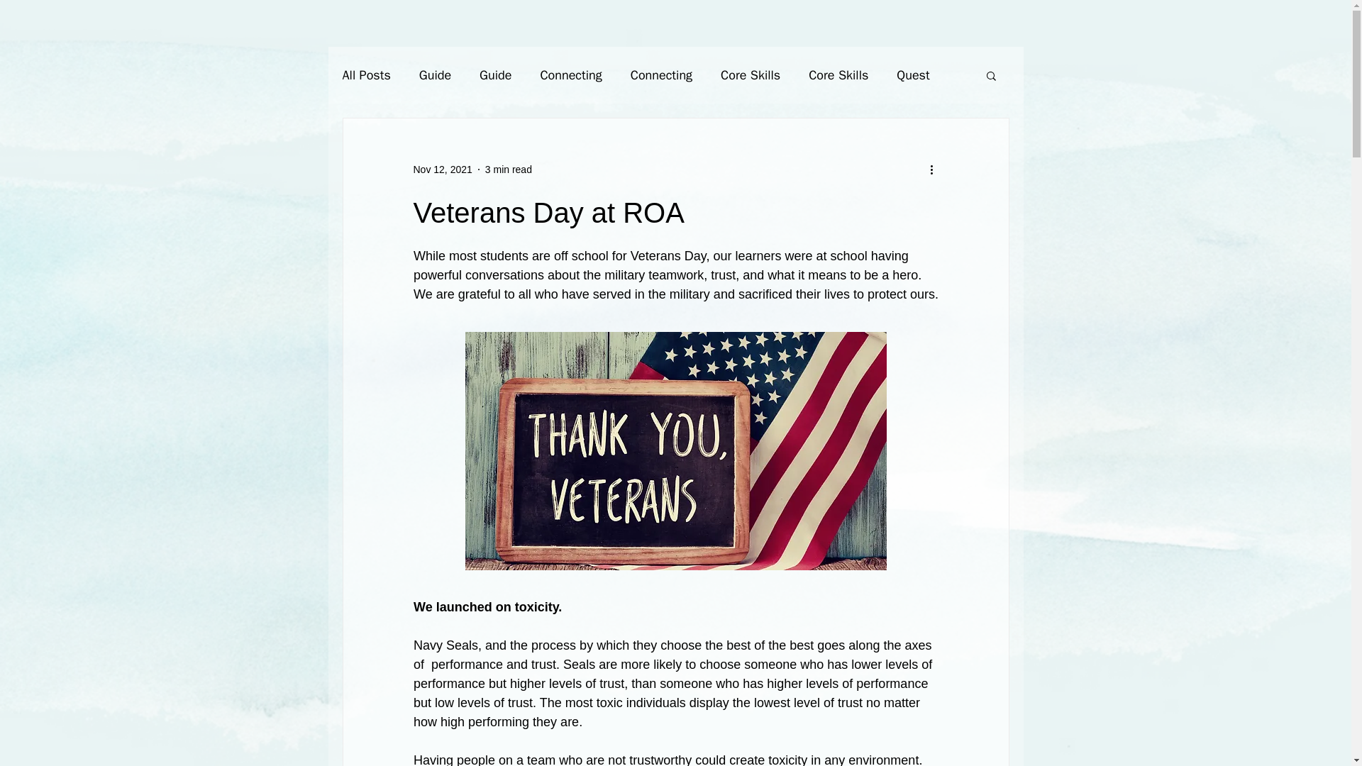 The width and height of the screenshot is (1362, 766). Describe the element at coordinates (838, 74) in the screenshot. I see `Core Skills` at that location.